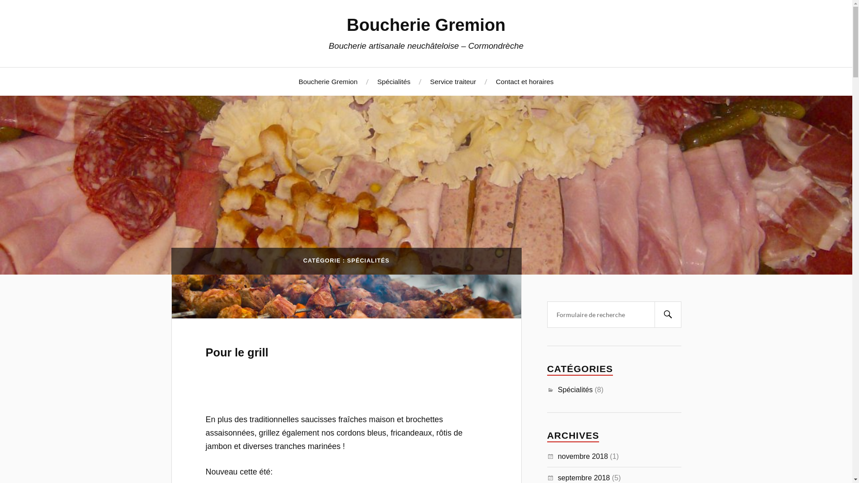 This screenshot has width=859, height=483. I want to click on Contact et horaires, so click(524, 81).